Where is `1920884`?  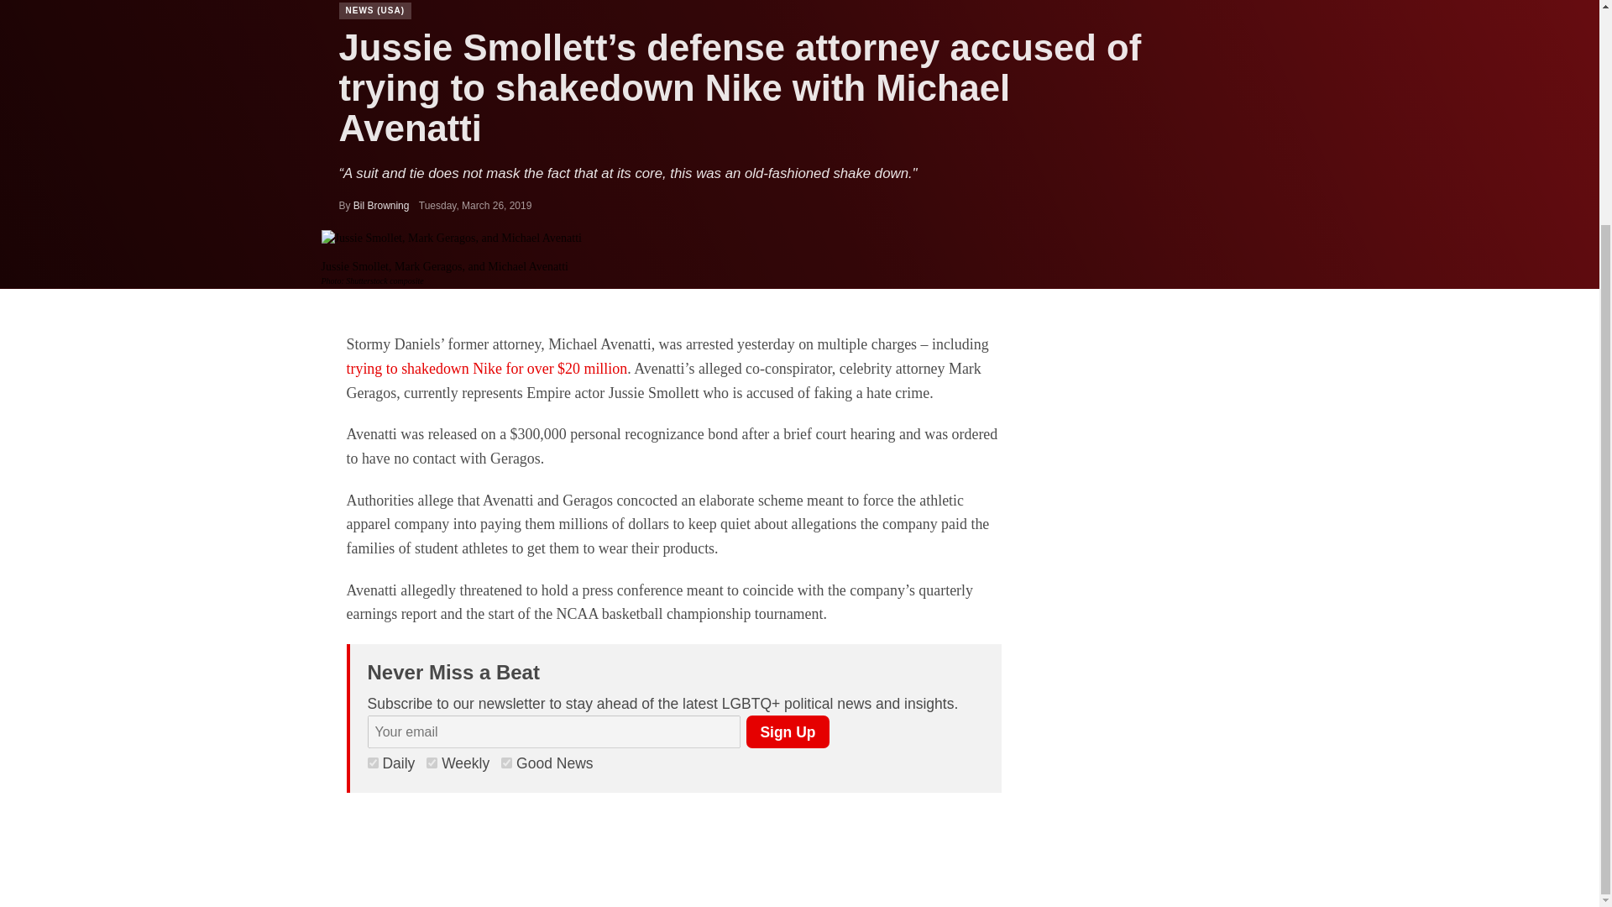
1920884 is located at coordinates (432, 763).